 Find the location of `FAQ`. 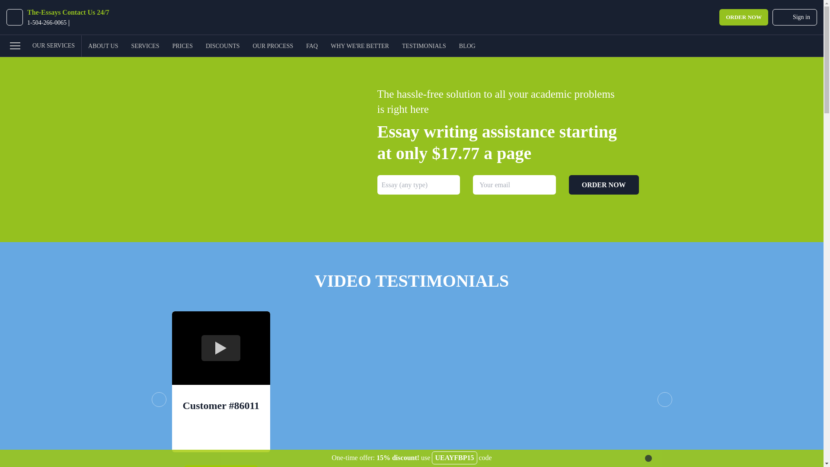

FAQ is located at coordinates (312, 46).